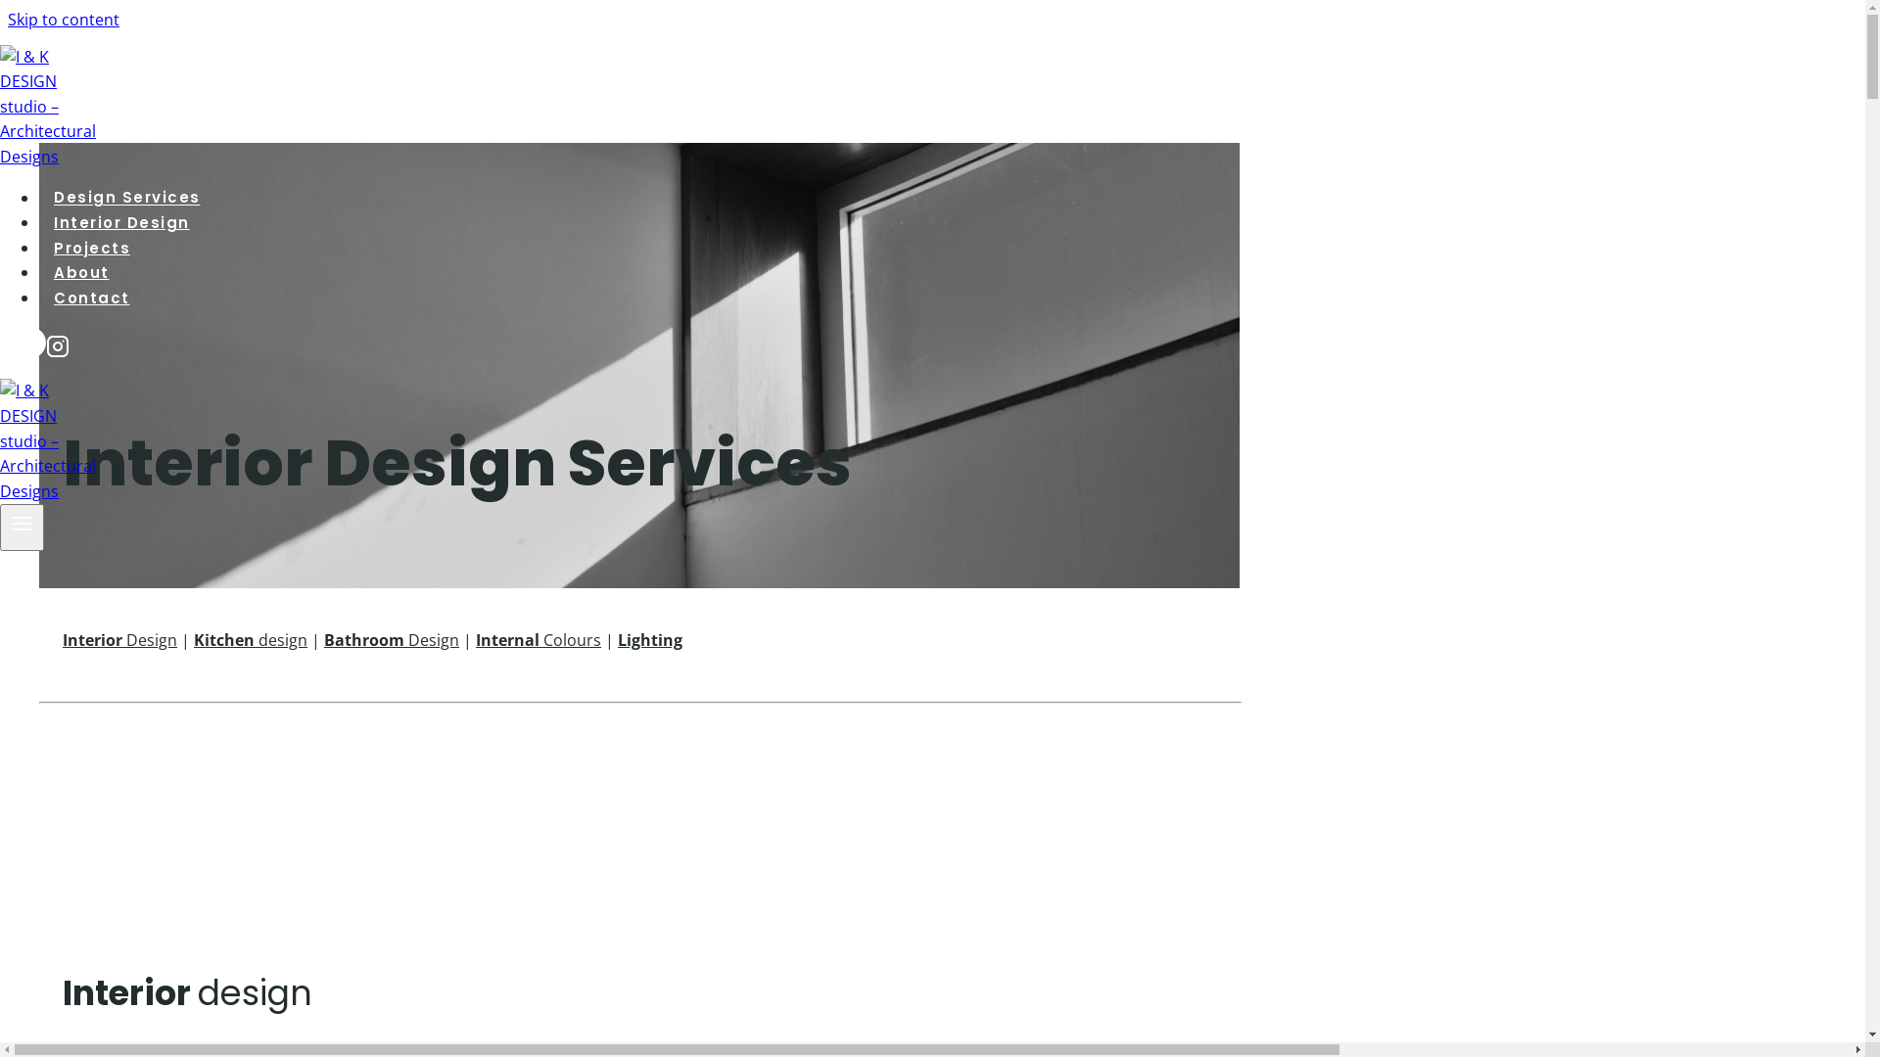  What do you see at coordinates (251, 640) in the screenshot?
I see `Kitchen design` at bounding box center [251, 640].